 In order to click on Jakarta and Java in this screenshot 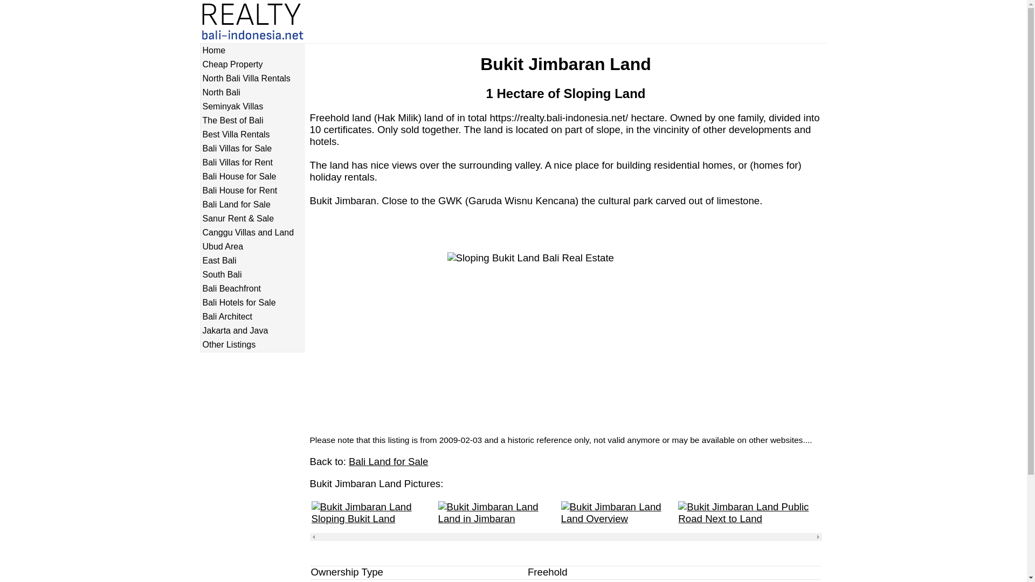, I will do `click(252, 331)`.